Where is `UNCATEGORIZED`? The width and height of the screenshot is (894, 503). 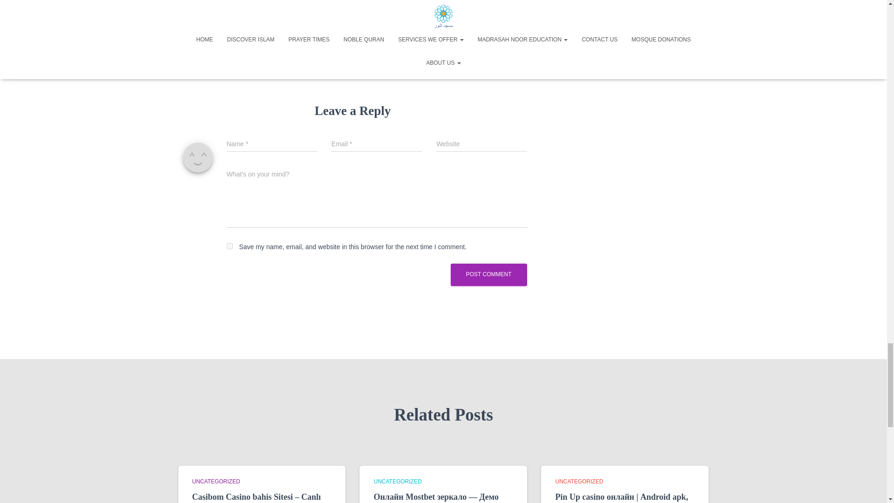
UNCATEGORIZED is located at coordinates (397, 482).